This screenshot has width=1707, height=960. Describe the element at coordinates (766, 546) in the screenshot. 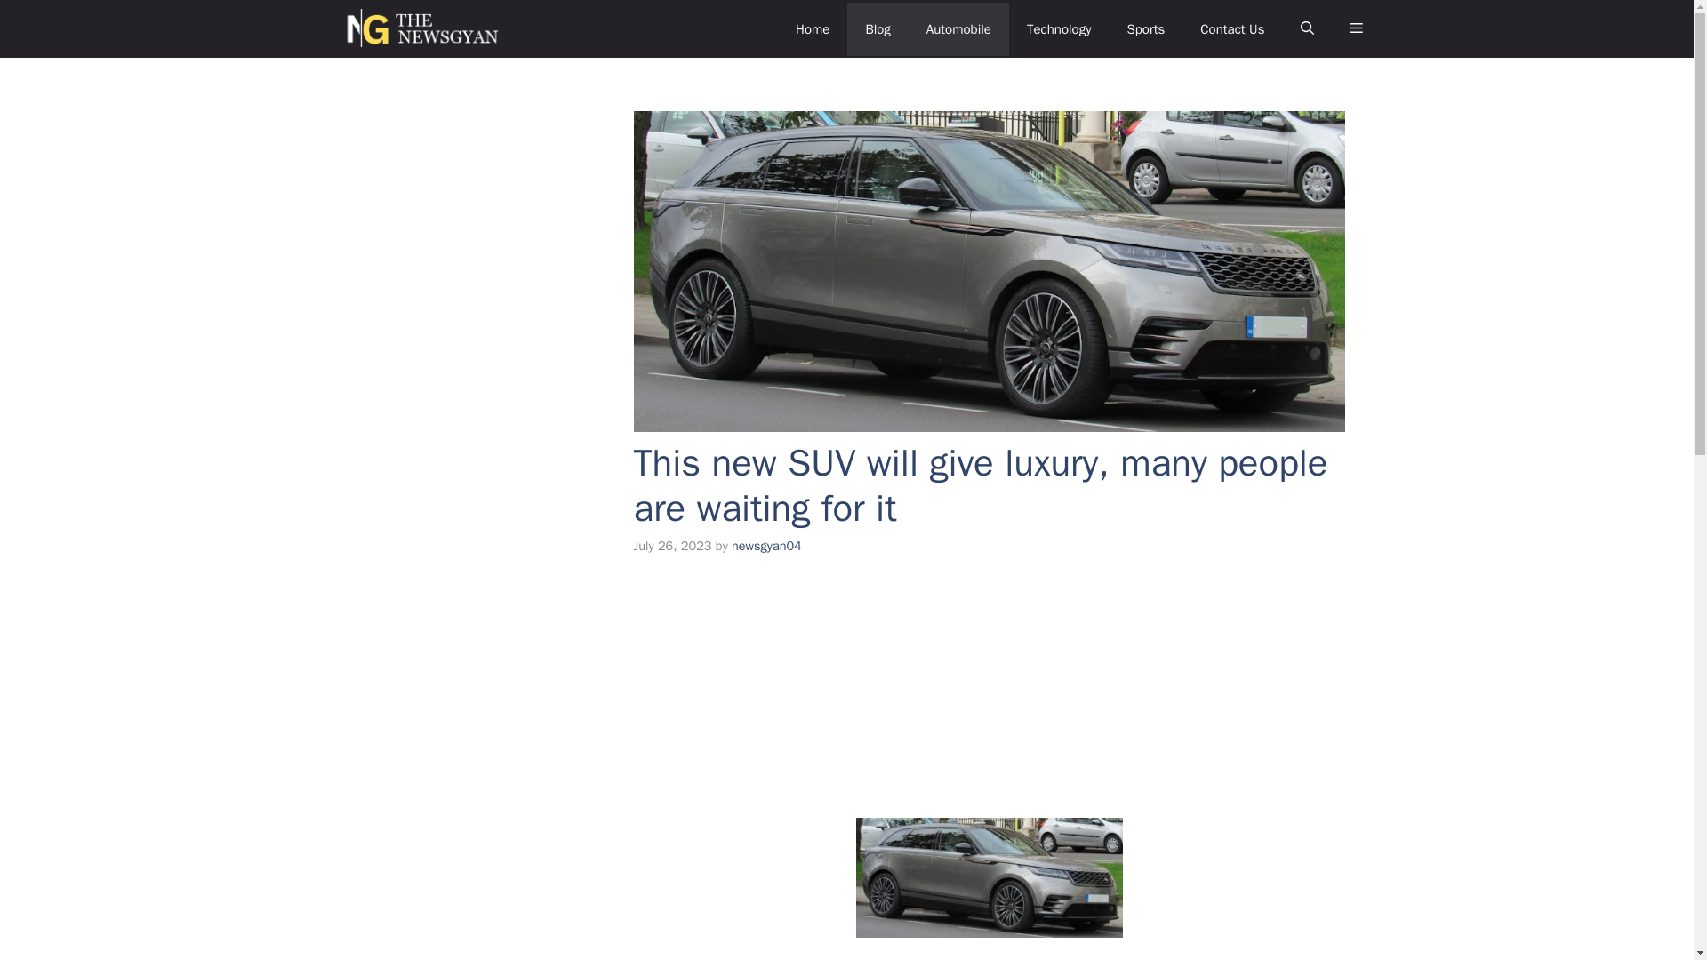

I see `newsgyan04` at that location.